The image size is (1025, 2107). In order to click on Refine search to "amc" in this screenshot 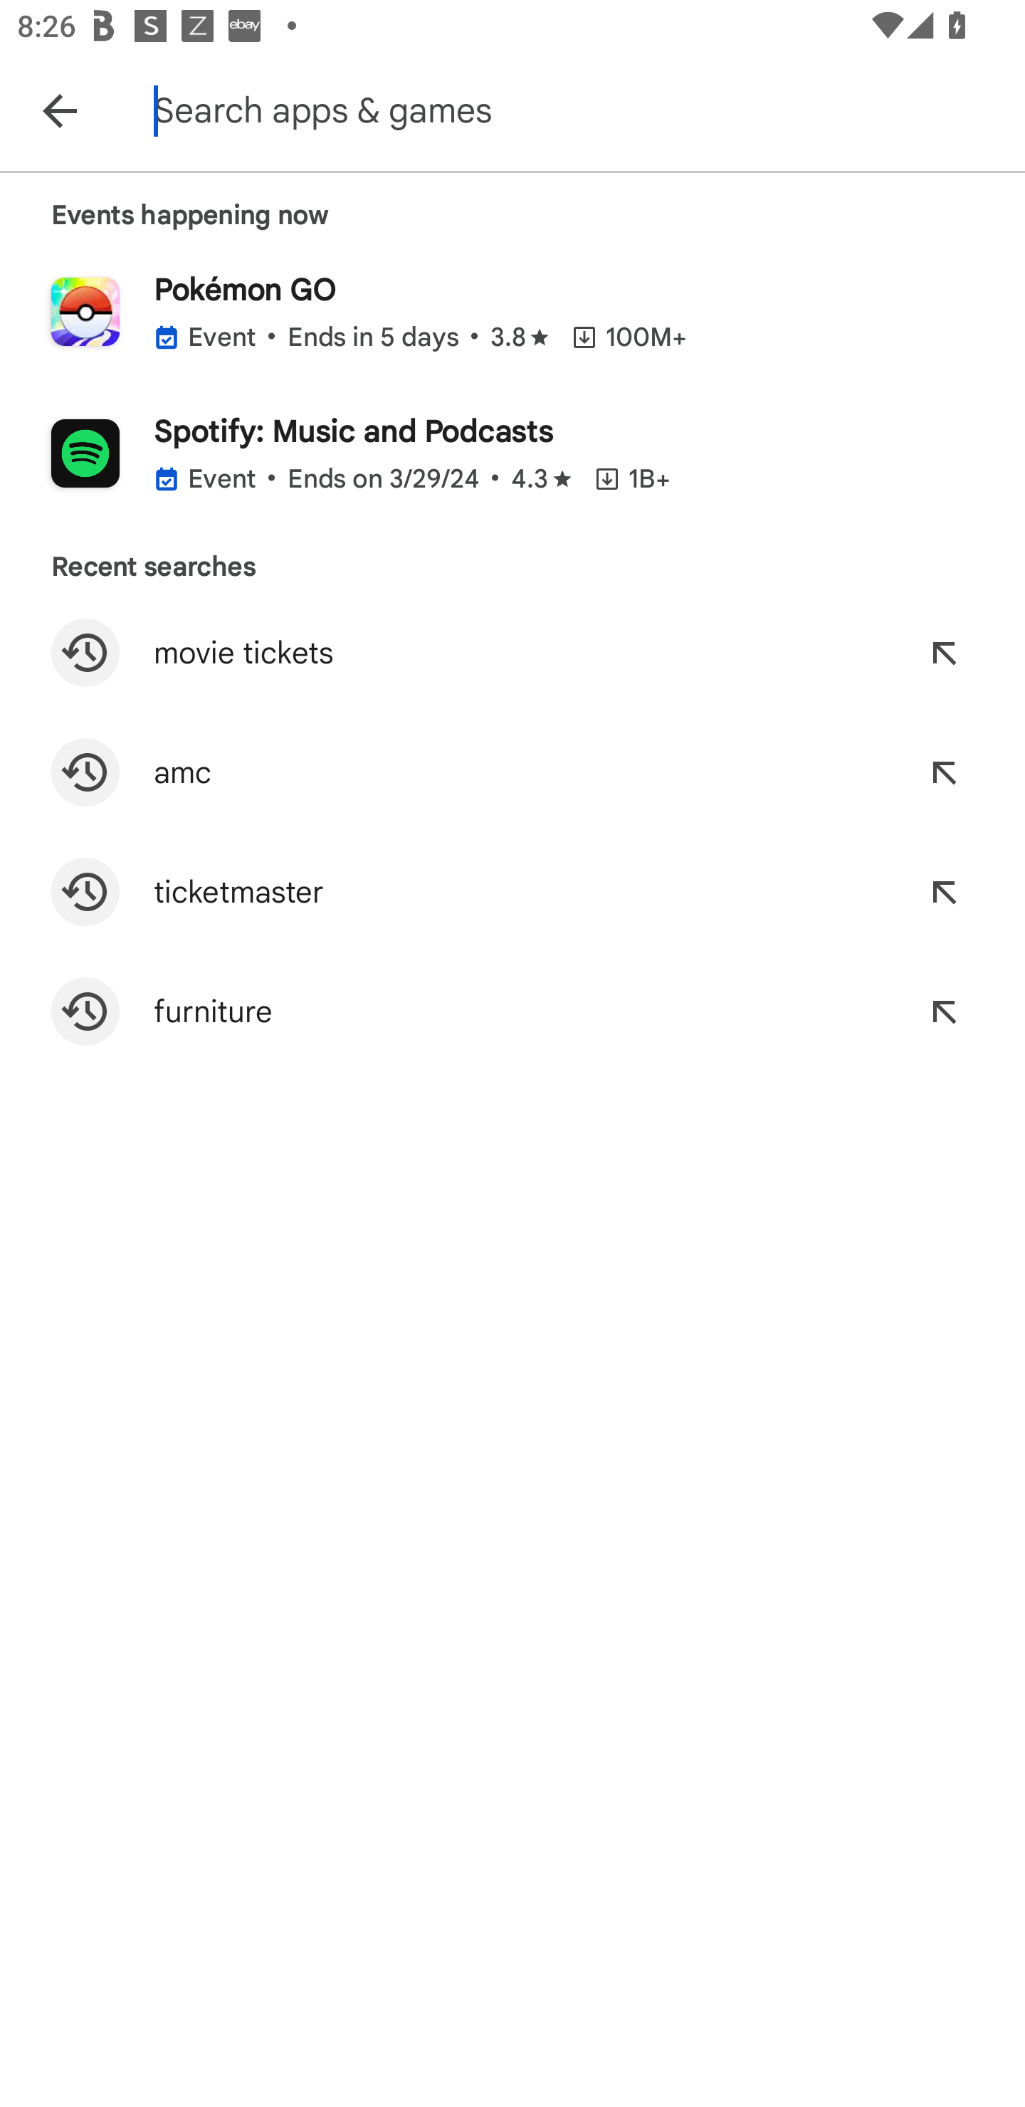, I will do `click(944, 772)`.